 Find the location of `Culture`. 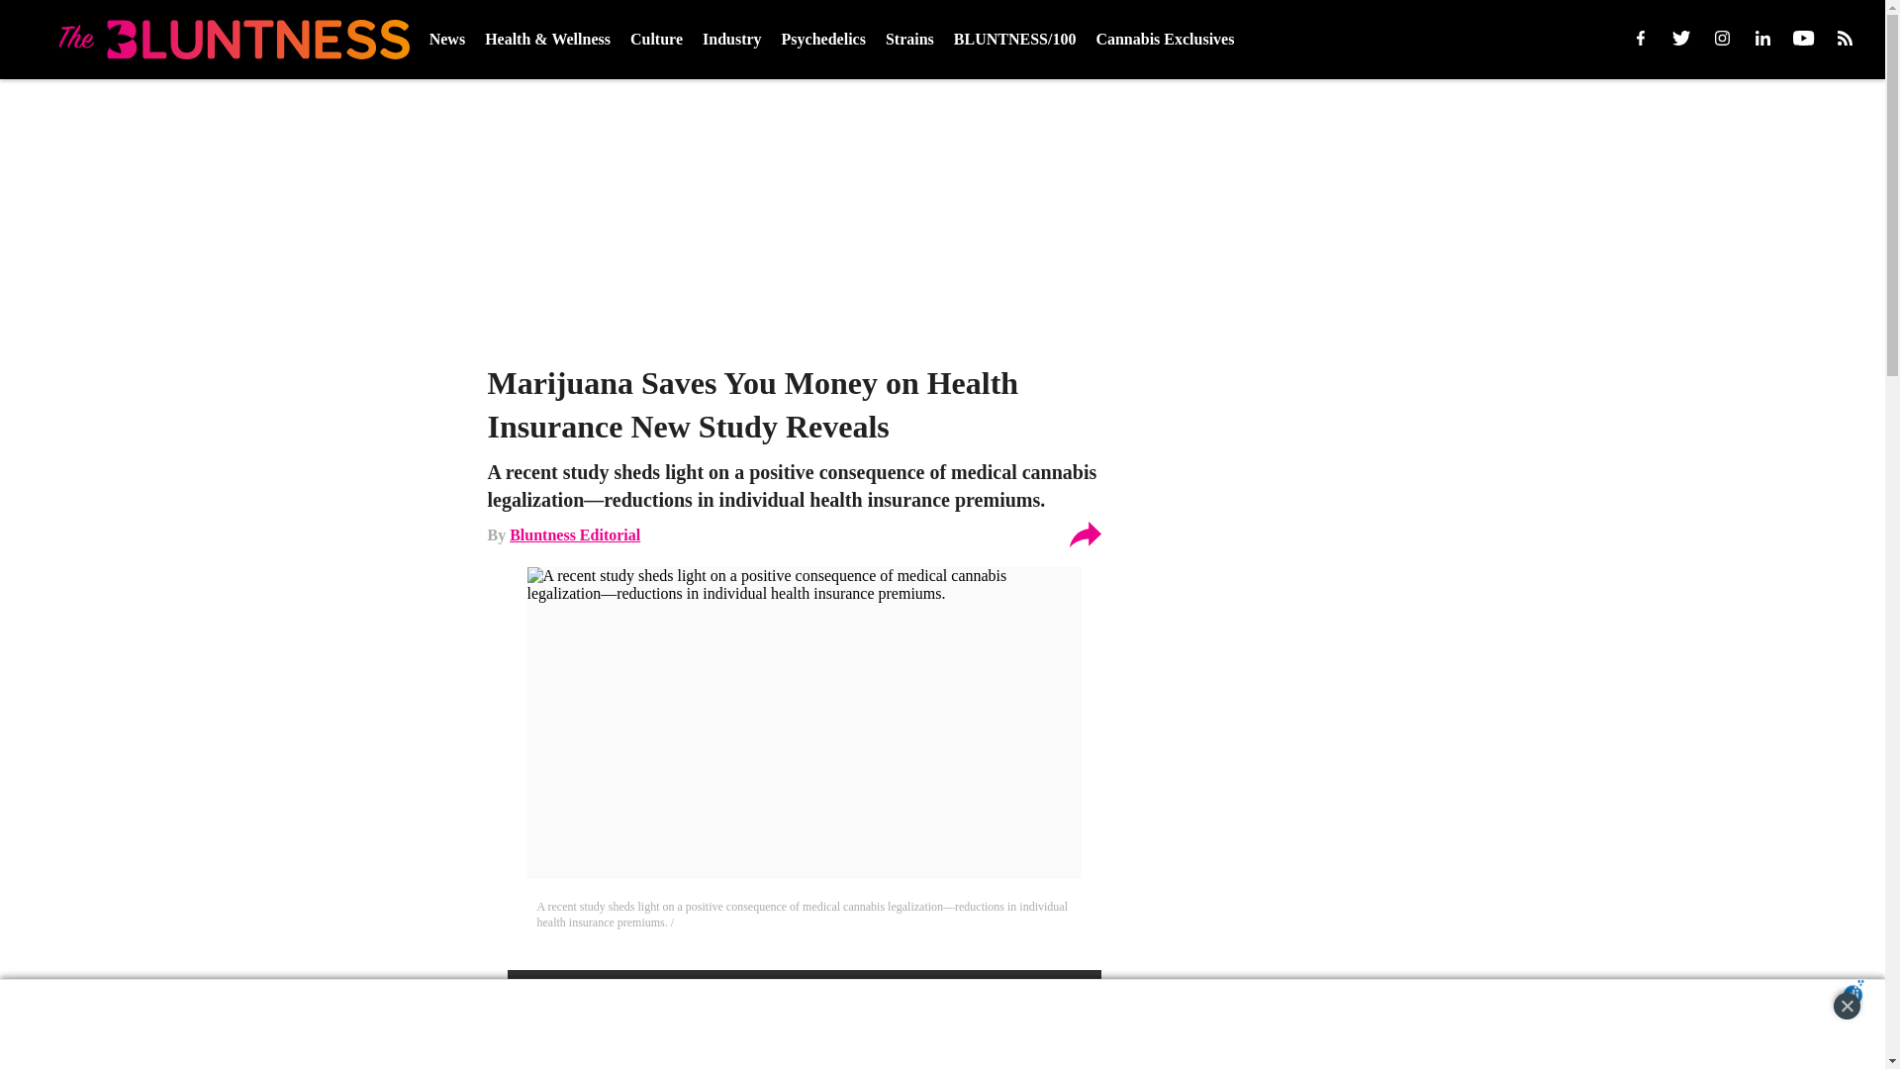

Culture is located at coordinates (656, 40).